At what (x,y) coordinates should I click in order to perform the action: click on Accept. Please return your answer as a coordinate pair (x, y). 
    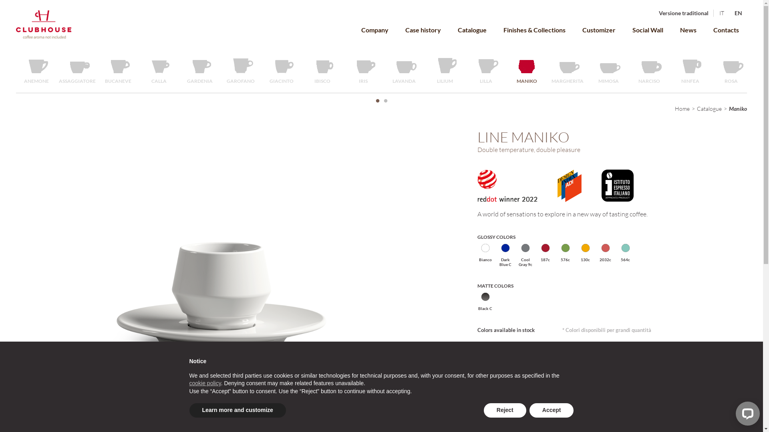
    Looking at the image, I should click on (552, 410).